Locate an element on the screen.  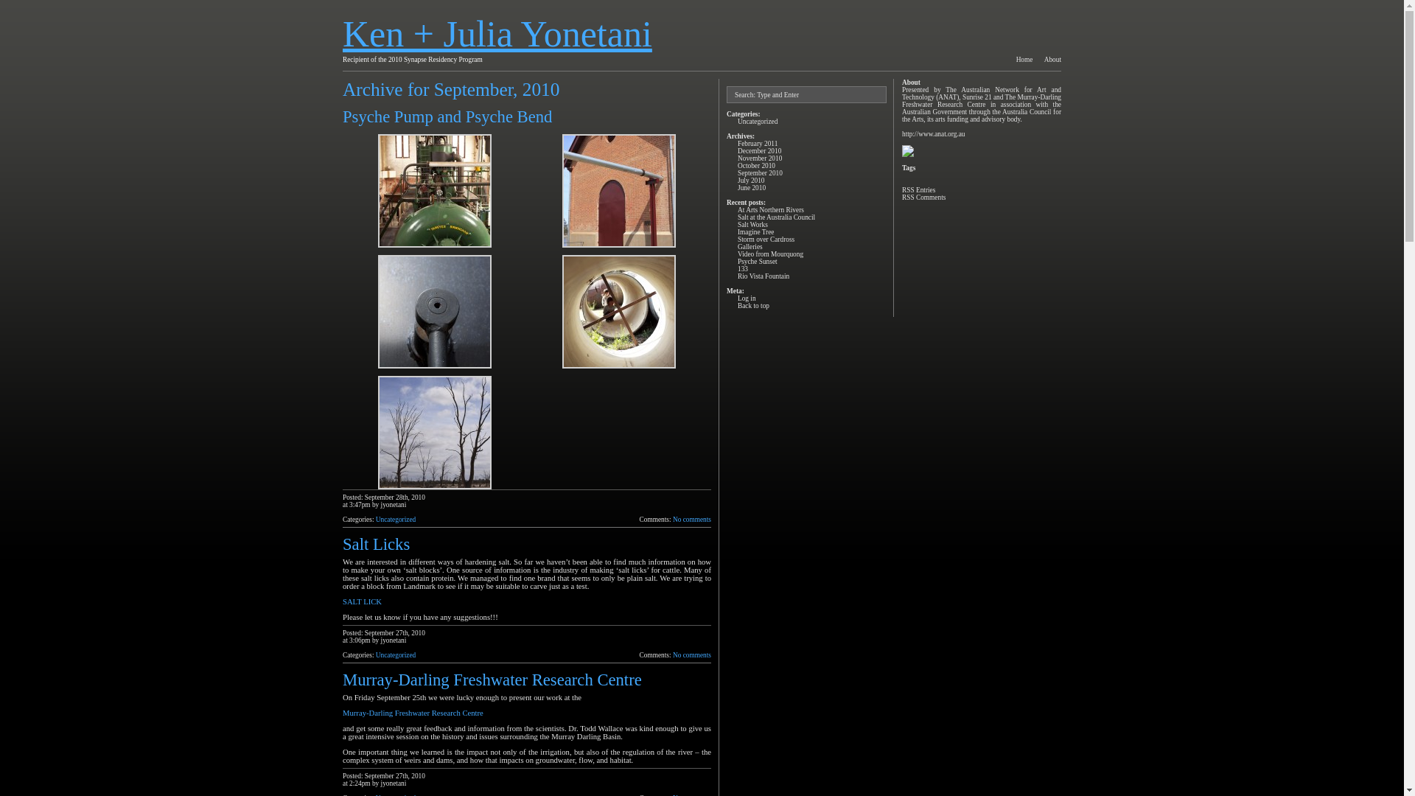
Video from Mourquong is located at coordinates (771, 254).